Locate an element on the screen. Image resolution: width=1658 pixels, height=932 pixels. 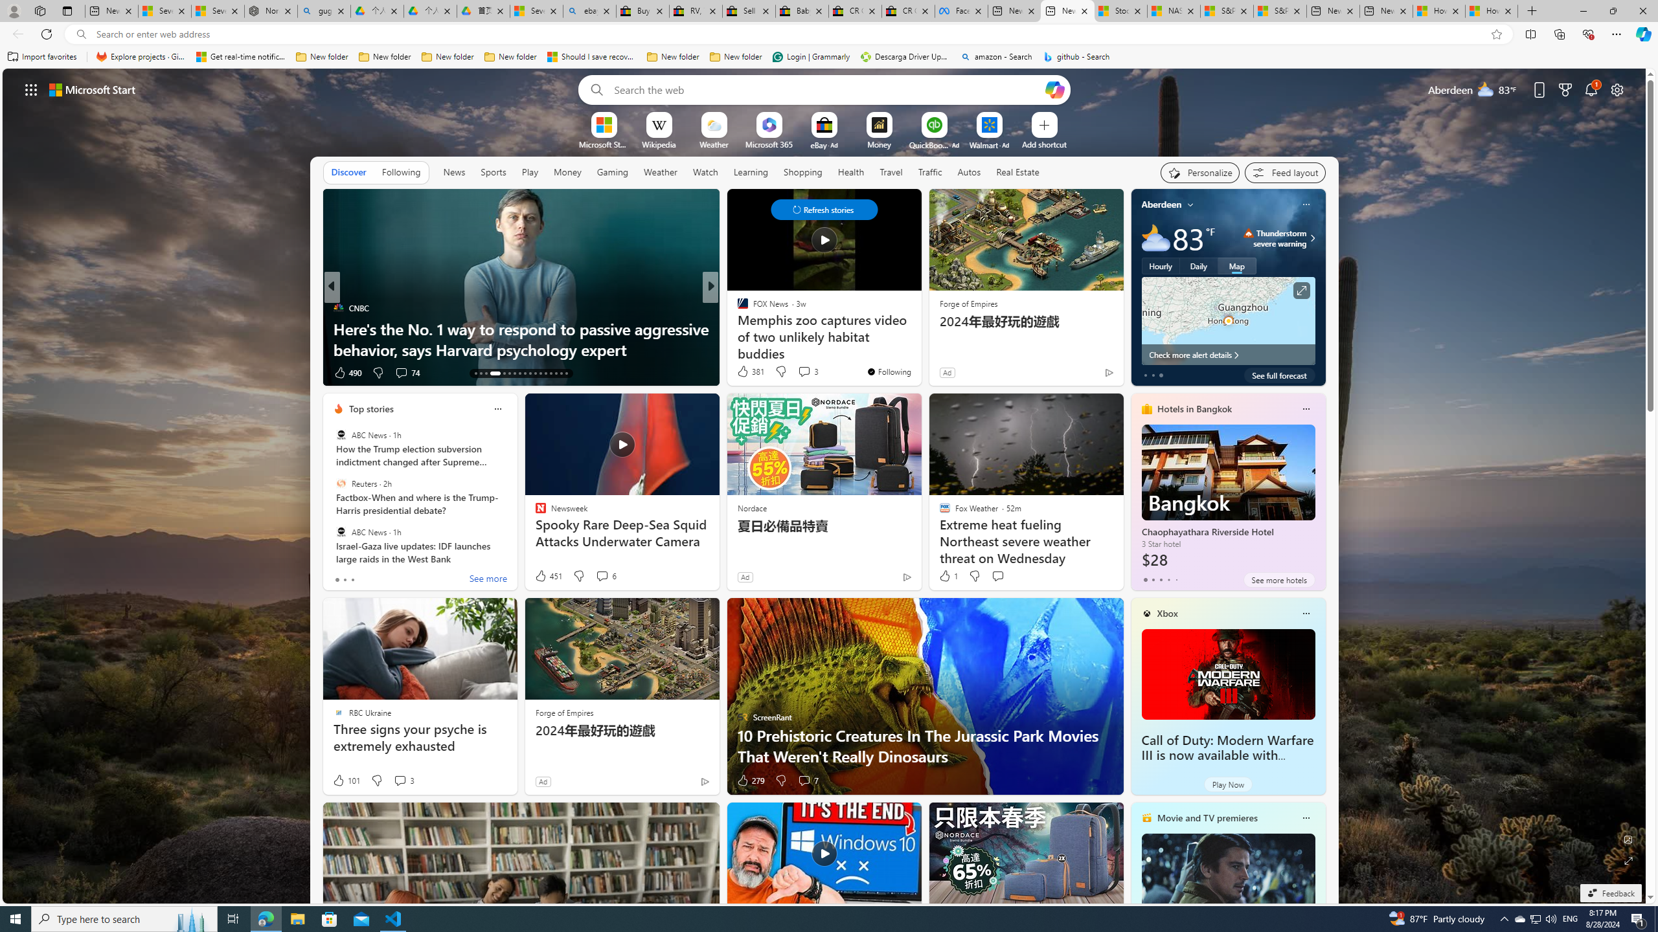
Traffic is located at coordinates (930, 172).